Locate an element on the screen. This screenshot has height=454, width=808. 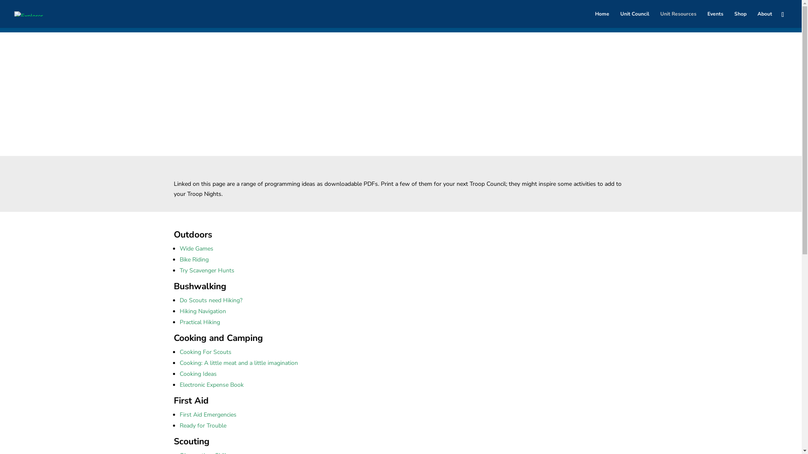
Home is located at coordinates (602, 19).